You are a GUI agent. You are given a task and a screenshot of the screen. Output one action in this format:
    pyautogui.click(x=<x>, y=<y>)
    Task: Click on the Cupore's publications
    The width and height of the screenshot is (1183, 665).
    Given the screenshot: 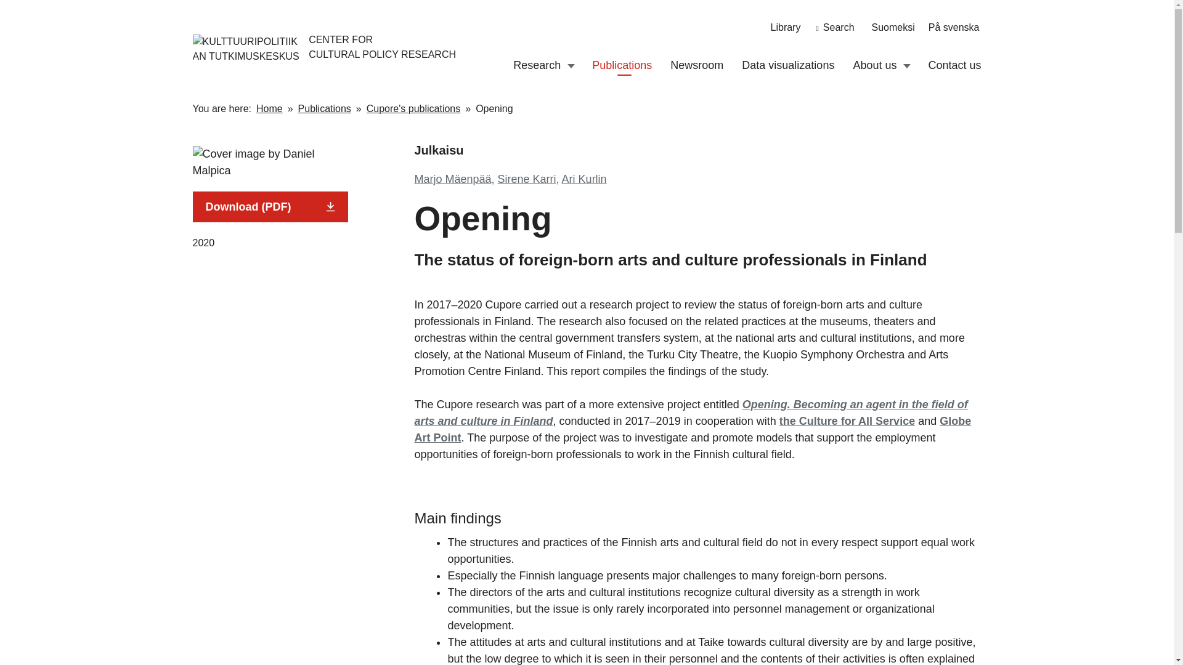 What is the action you would take?
    pyautogui.click(x=413, y=108)
    